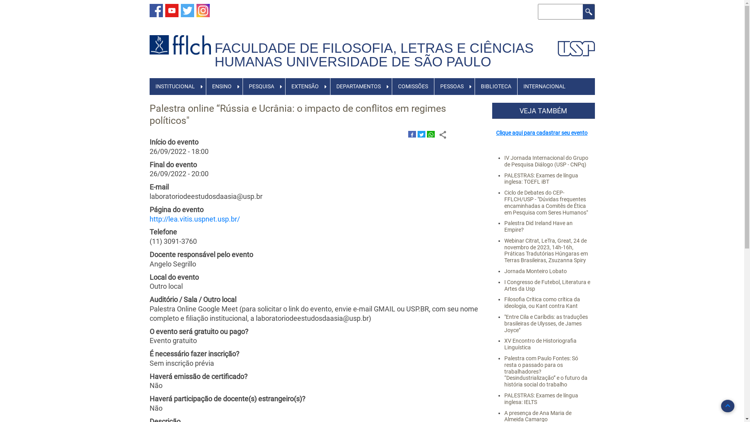 This screenshot has width=750, height=422. I want to click on Share on Facebook, so click(412, 135).